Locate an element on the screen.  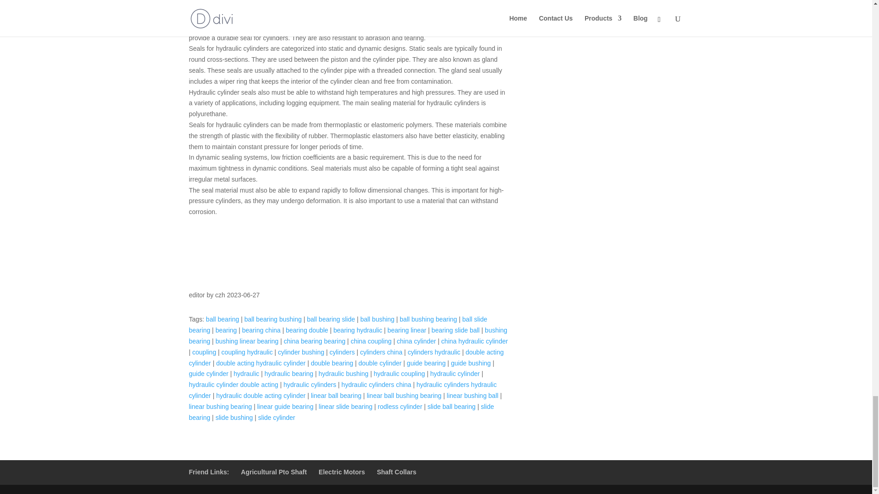
ball bearing slide is located at coordinates (331, 319).